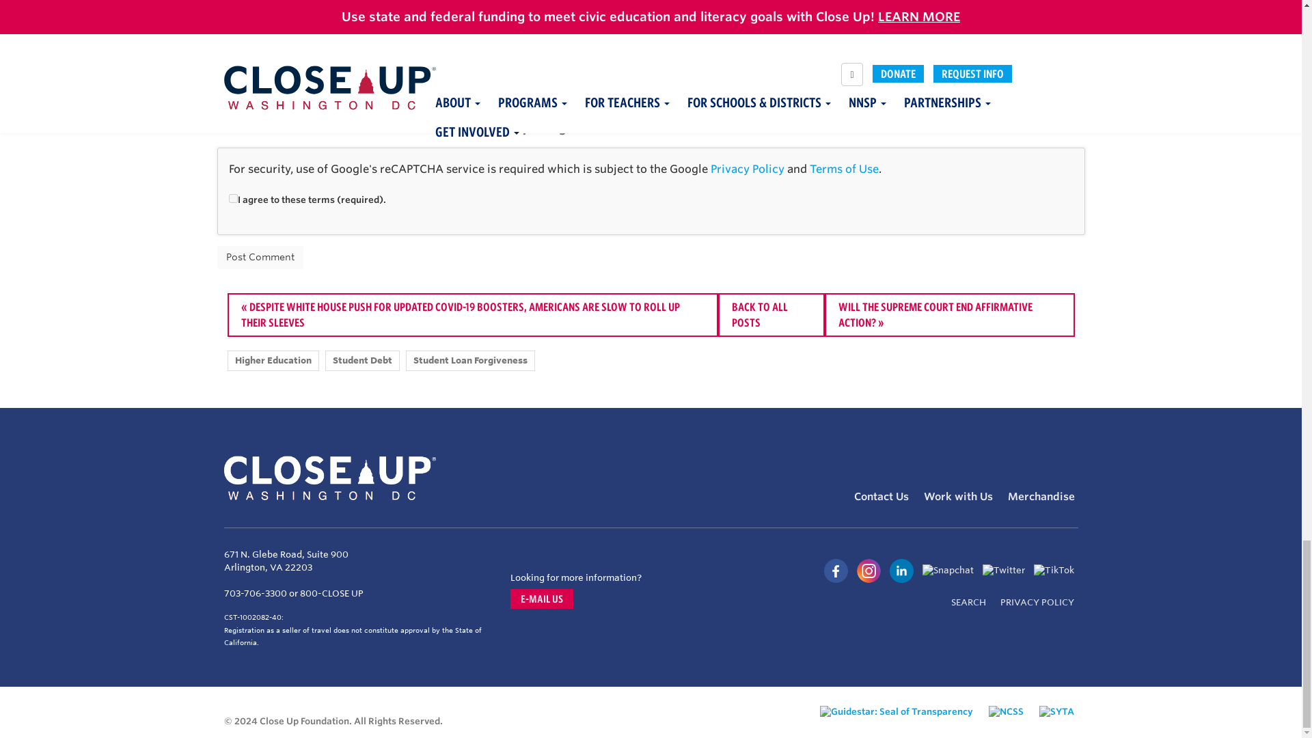 The width and height of the screenshot is (1312, 738). Describe the element at coordinates (381, 127) in the screenshot. I see `subscribe` at that location.